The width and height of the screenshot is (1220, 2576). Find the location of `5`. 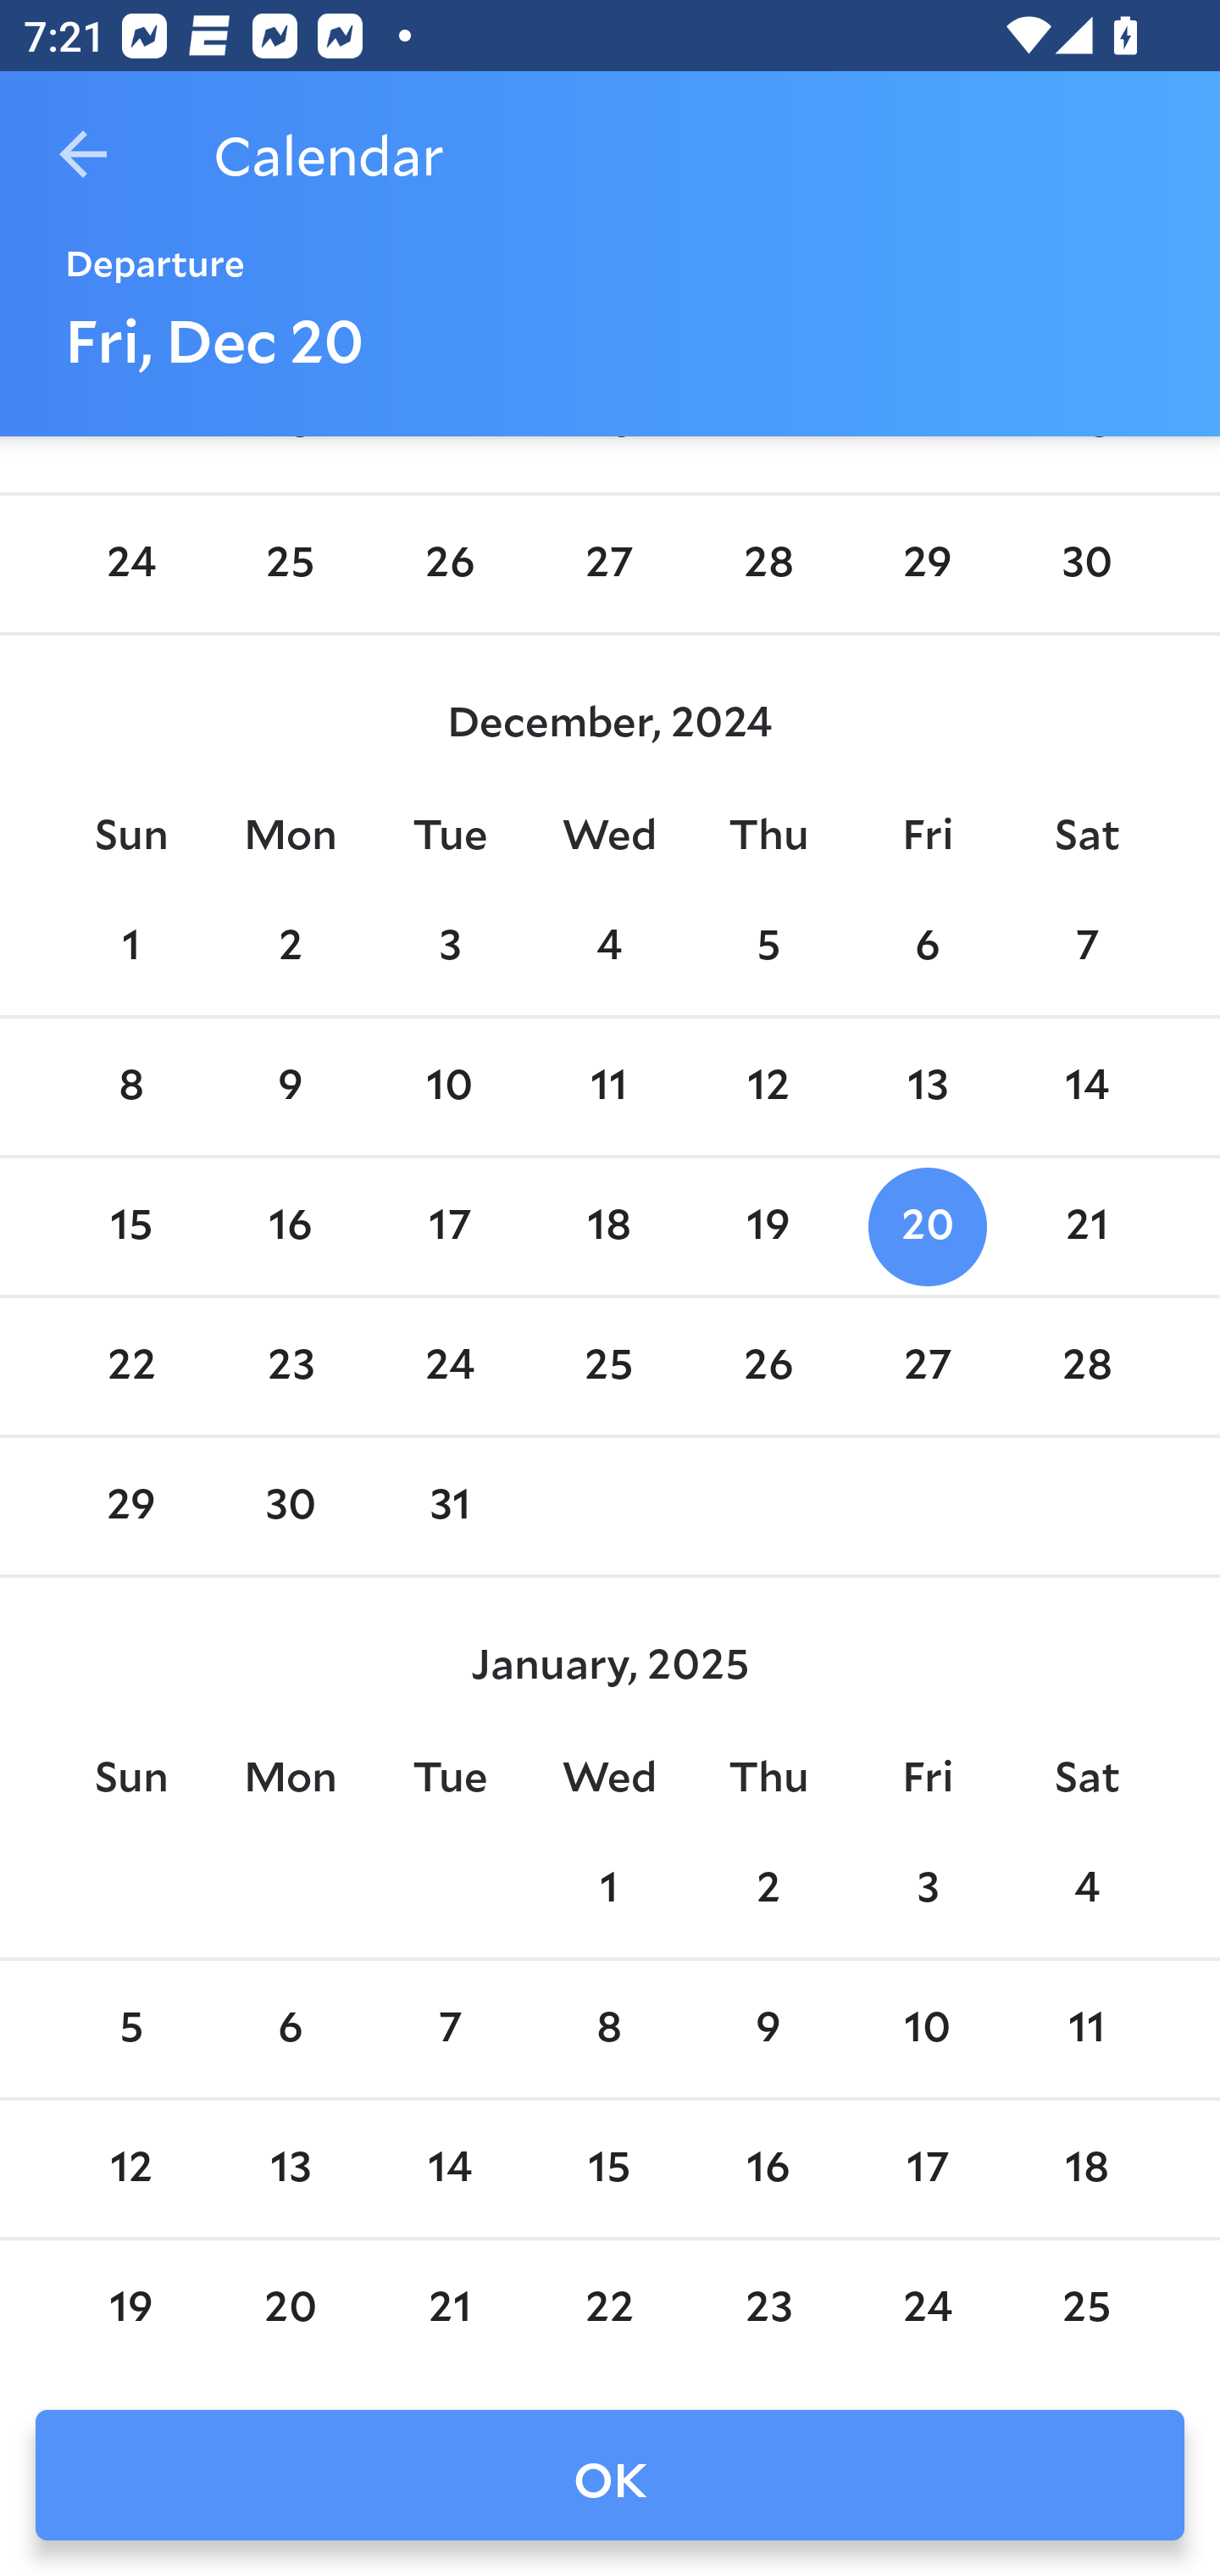

5 is located at coordinates (768, 947).